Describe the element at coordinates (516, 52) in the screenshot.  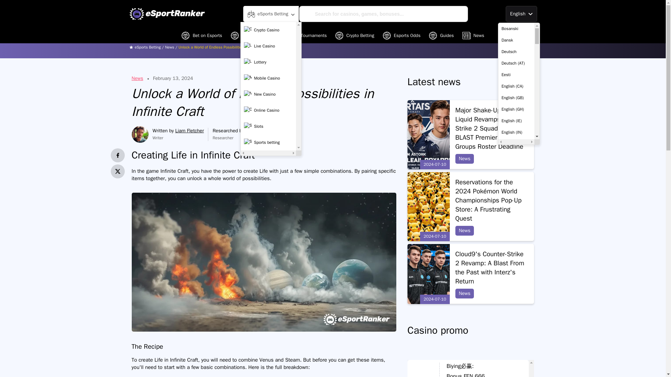
I see `Deutsch` at that location.